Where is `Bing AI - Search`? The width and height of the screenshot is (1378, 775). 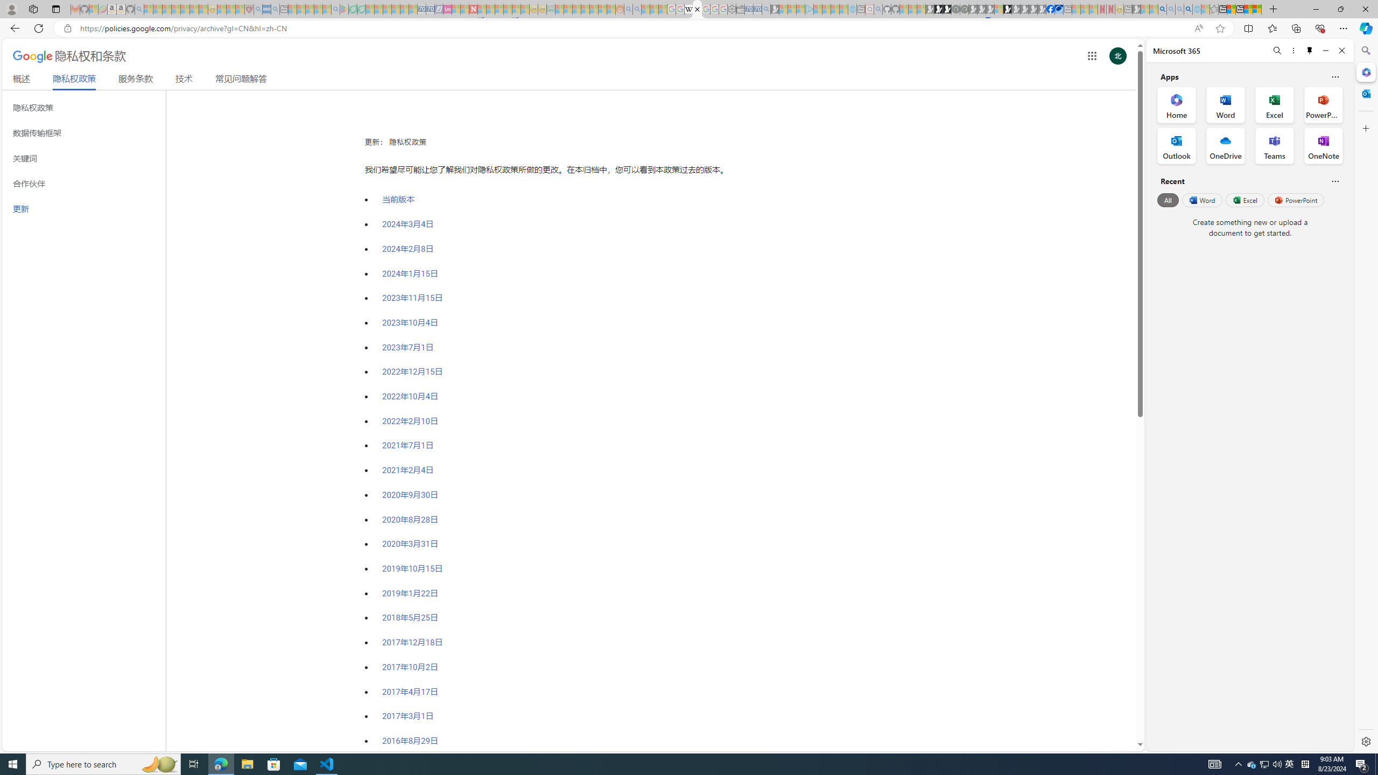
Bing AI - Search is located at coordinates (1162, 9).